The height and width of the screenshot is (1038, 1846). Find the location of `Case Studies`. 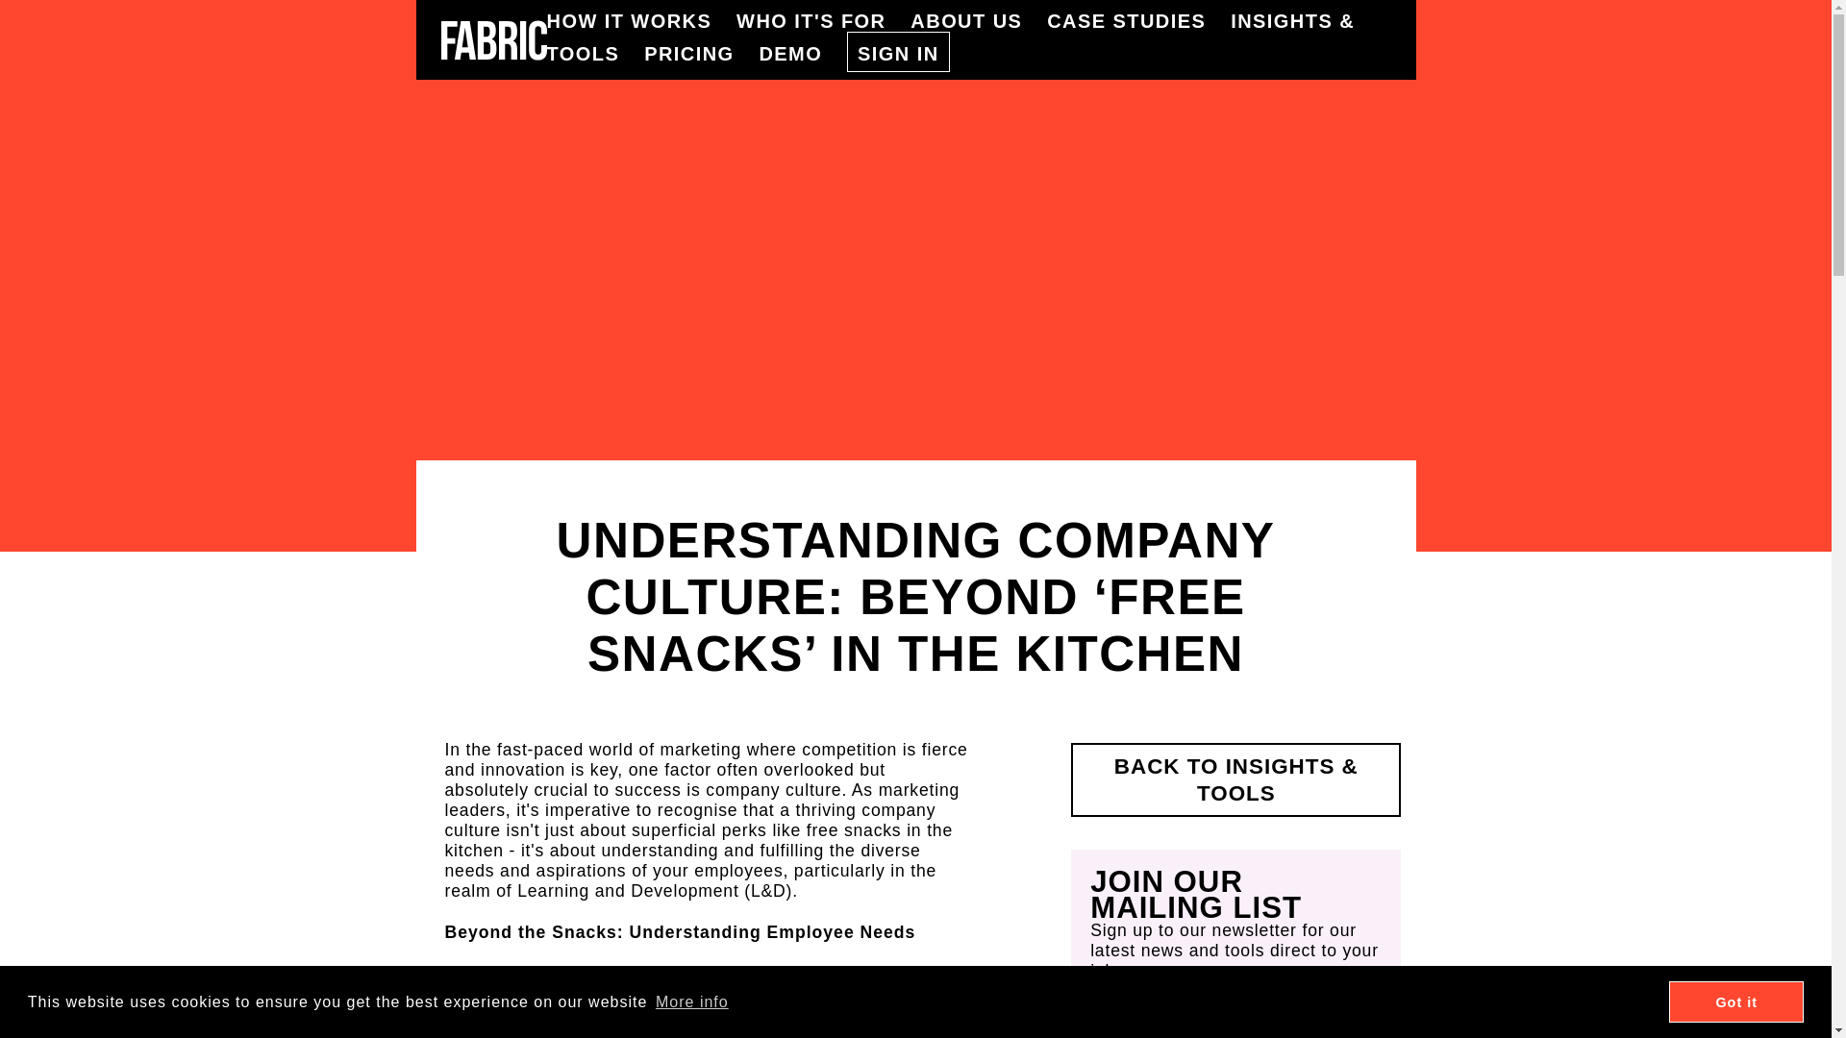

Case Studies is located at coordinates (1138, 21).